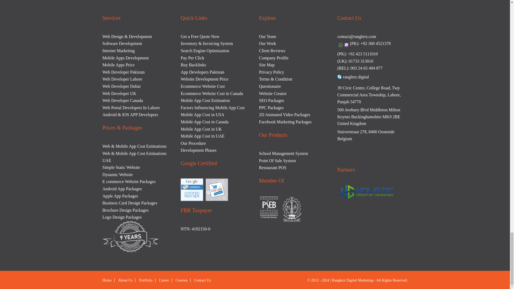  I want to click on Internet Marketing, so click(118, 51).